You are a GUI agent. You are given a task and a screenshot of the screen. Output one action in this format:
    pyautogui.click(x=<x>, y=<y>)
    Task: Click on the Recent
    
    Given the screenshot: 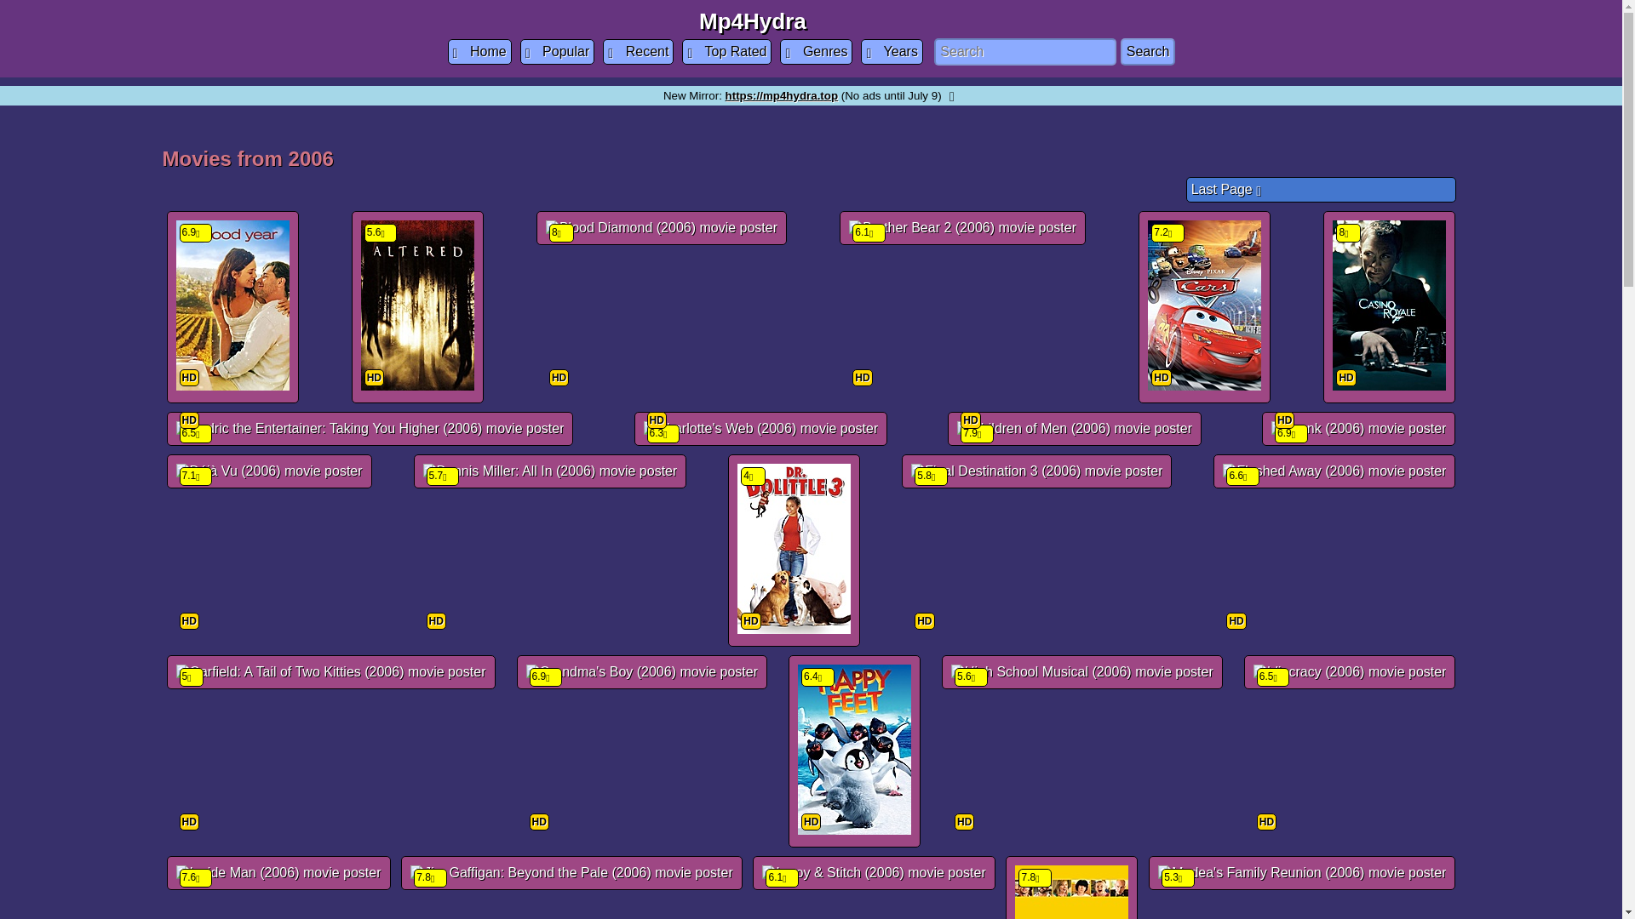 What is the action you would take?
    pyautogui.click(x=639, y=51)
    